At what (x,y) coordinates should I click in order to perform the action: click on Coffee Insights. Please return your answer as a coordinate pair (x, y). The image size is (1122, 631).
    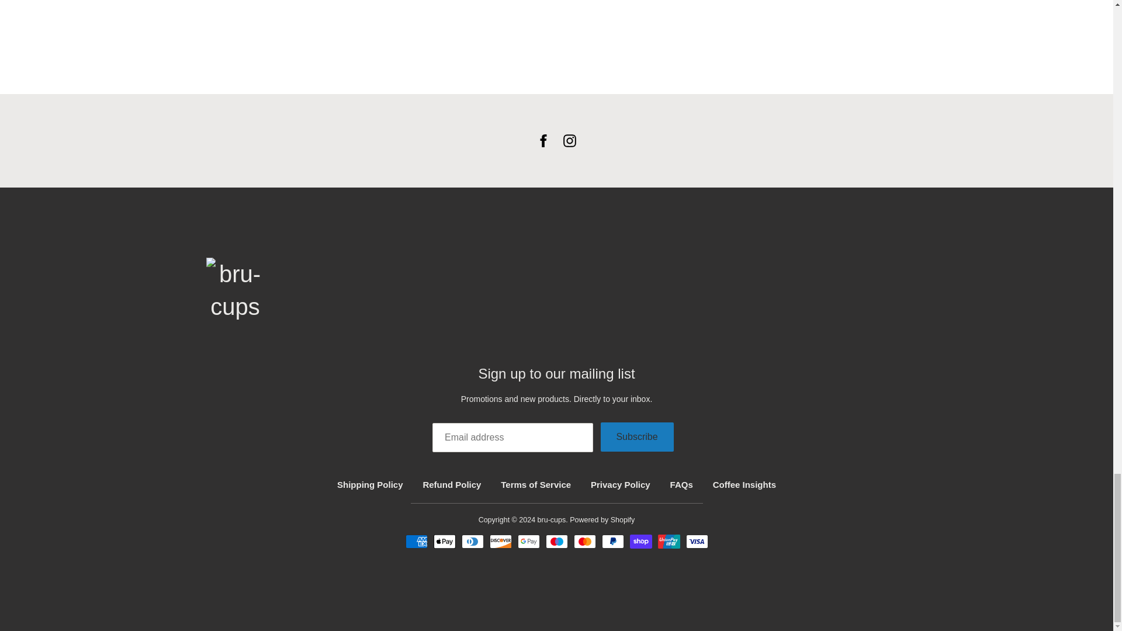
    Looking at the image, I should click on (744, 484).